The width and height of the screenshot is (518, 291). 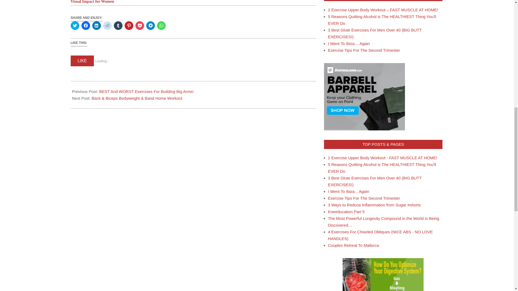 What do you see at coordinates (86, 25) in the screenshot?
I see `Click to share on Facebook` at bounding box center [86, 25].